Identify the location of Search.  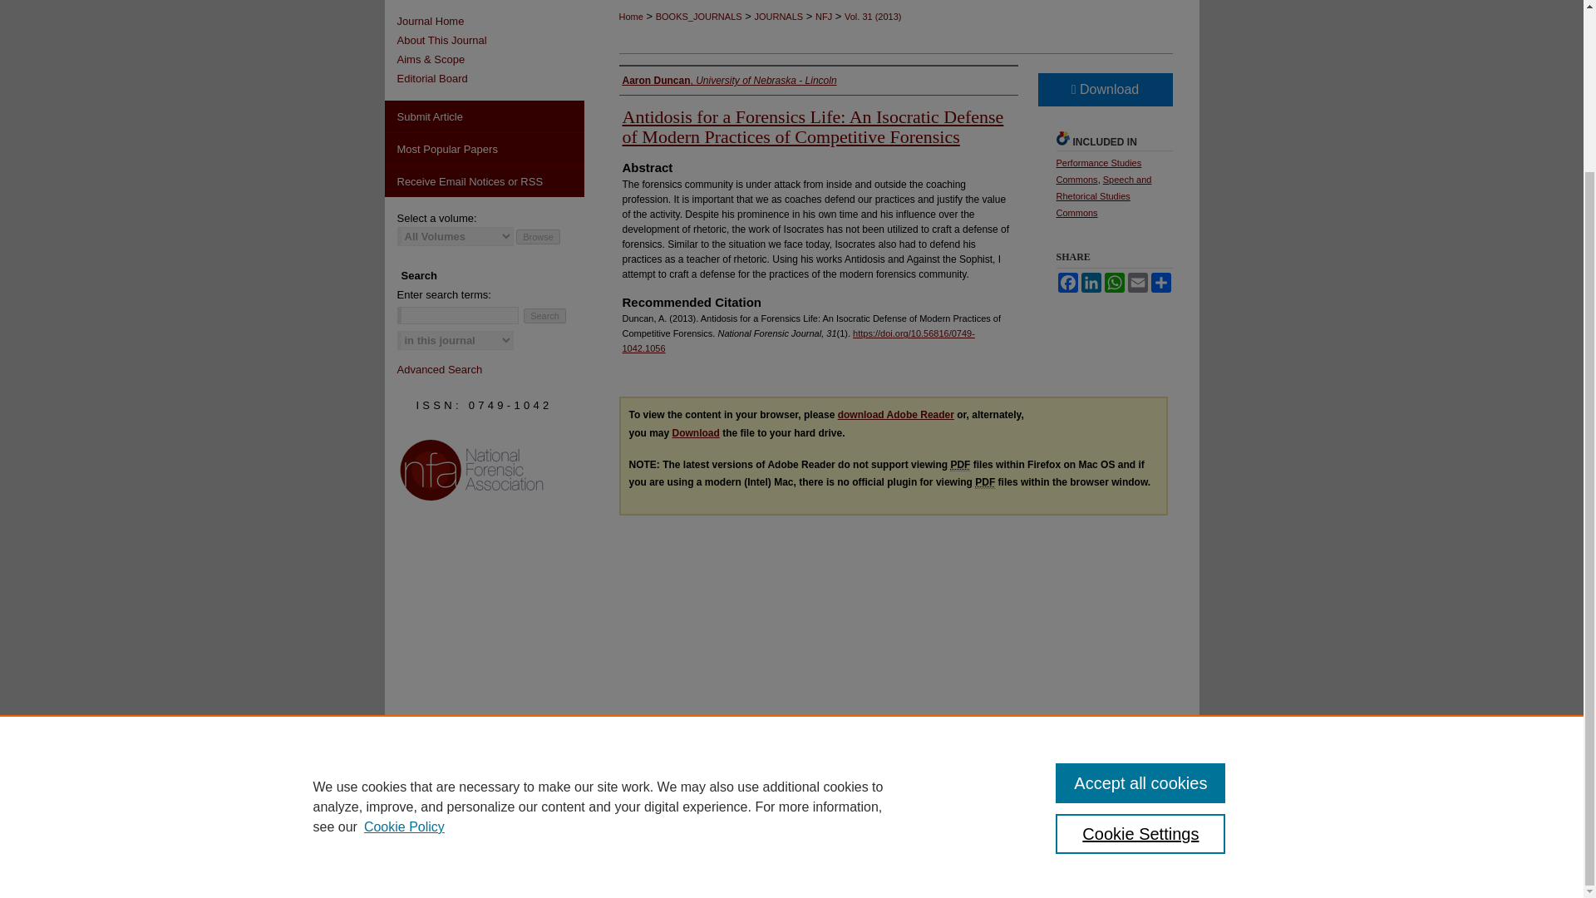
(544, 316).